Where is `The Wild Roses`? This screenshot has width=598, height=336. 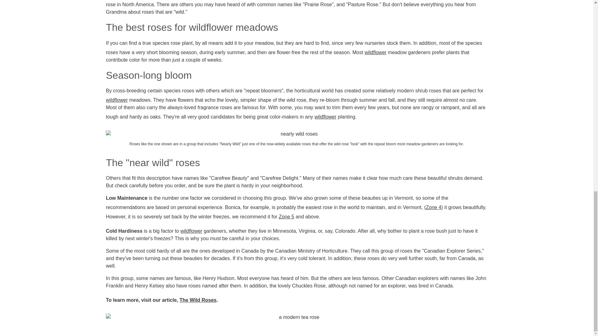 The Wild Roses is located at coordinates (198, 300).